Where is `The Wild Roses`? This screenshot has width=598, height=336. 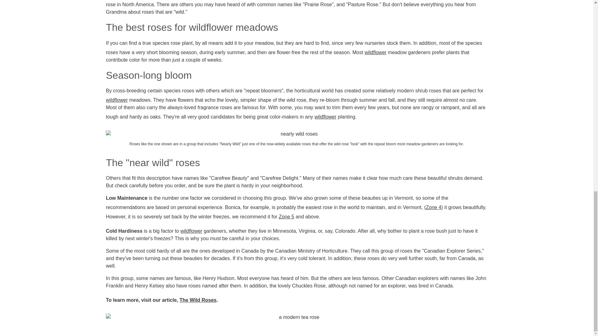 The Wild Roses is located at coordinates (198, 300).